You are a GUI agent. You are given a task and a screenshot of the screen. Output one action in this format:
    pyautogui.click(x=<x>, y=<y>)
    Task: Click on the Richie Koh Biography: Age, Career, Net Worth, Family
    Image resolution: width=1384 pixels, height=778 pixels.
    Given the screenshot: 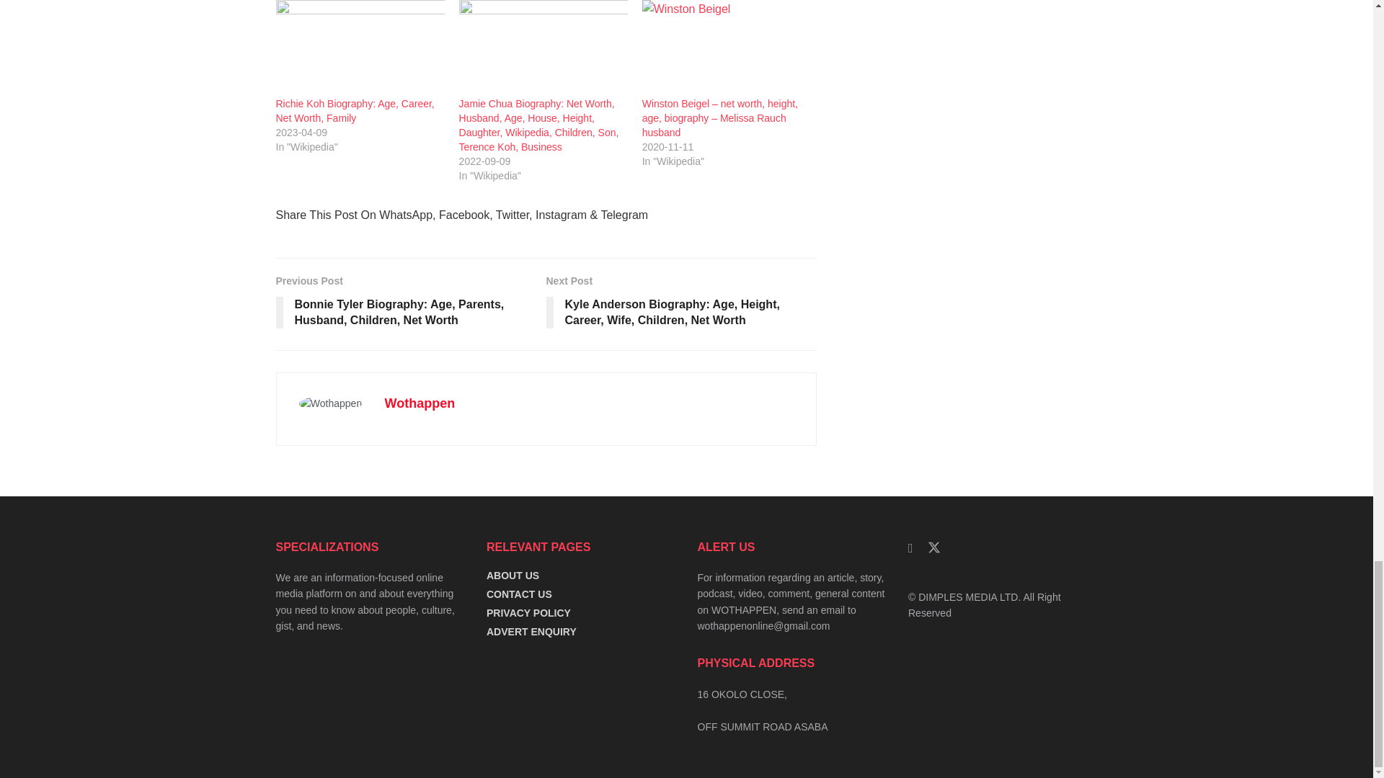 What is the action you would take?
    pyautogui.click(x=355, y=111)
    